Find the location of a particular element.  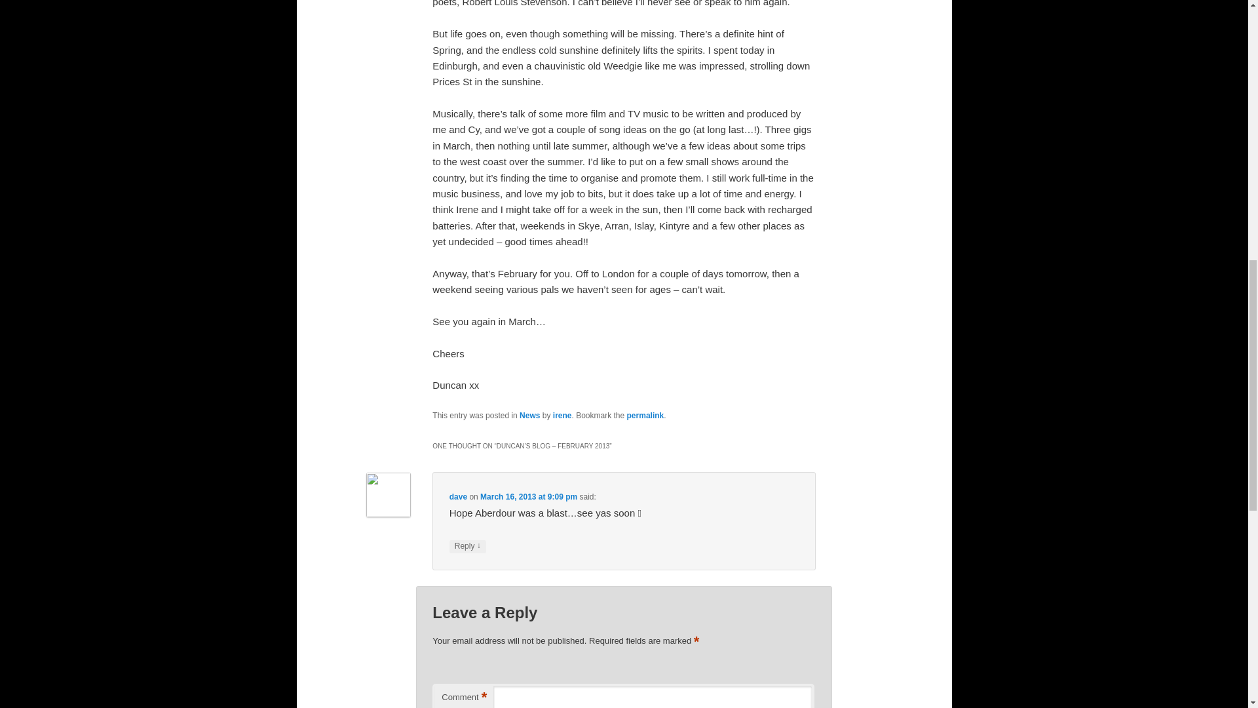

March 16, 2013 at 9:09 pm is located at coordinates (529, 496).